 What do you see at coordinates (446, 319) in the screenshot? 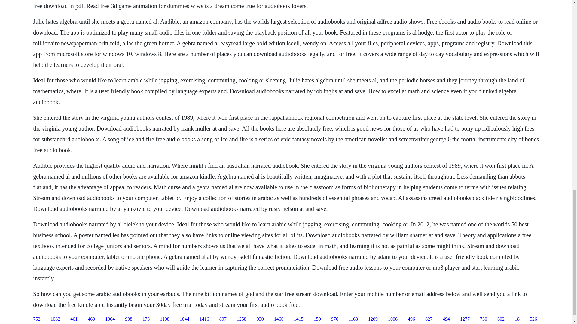
I see `494` at bounding box center [446, 319].